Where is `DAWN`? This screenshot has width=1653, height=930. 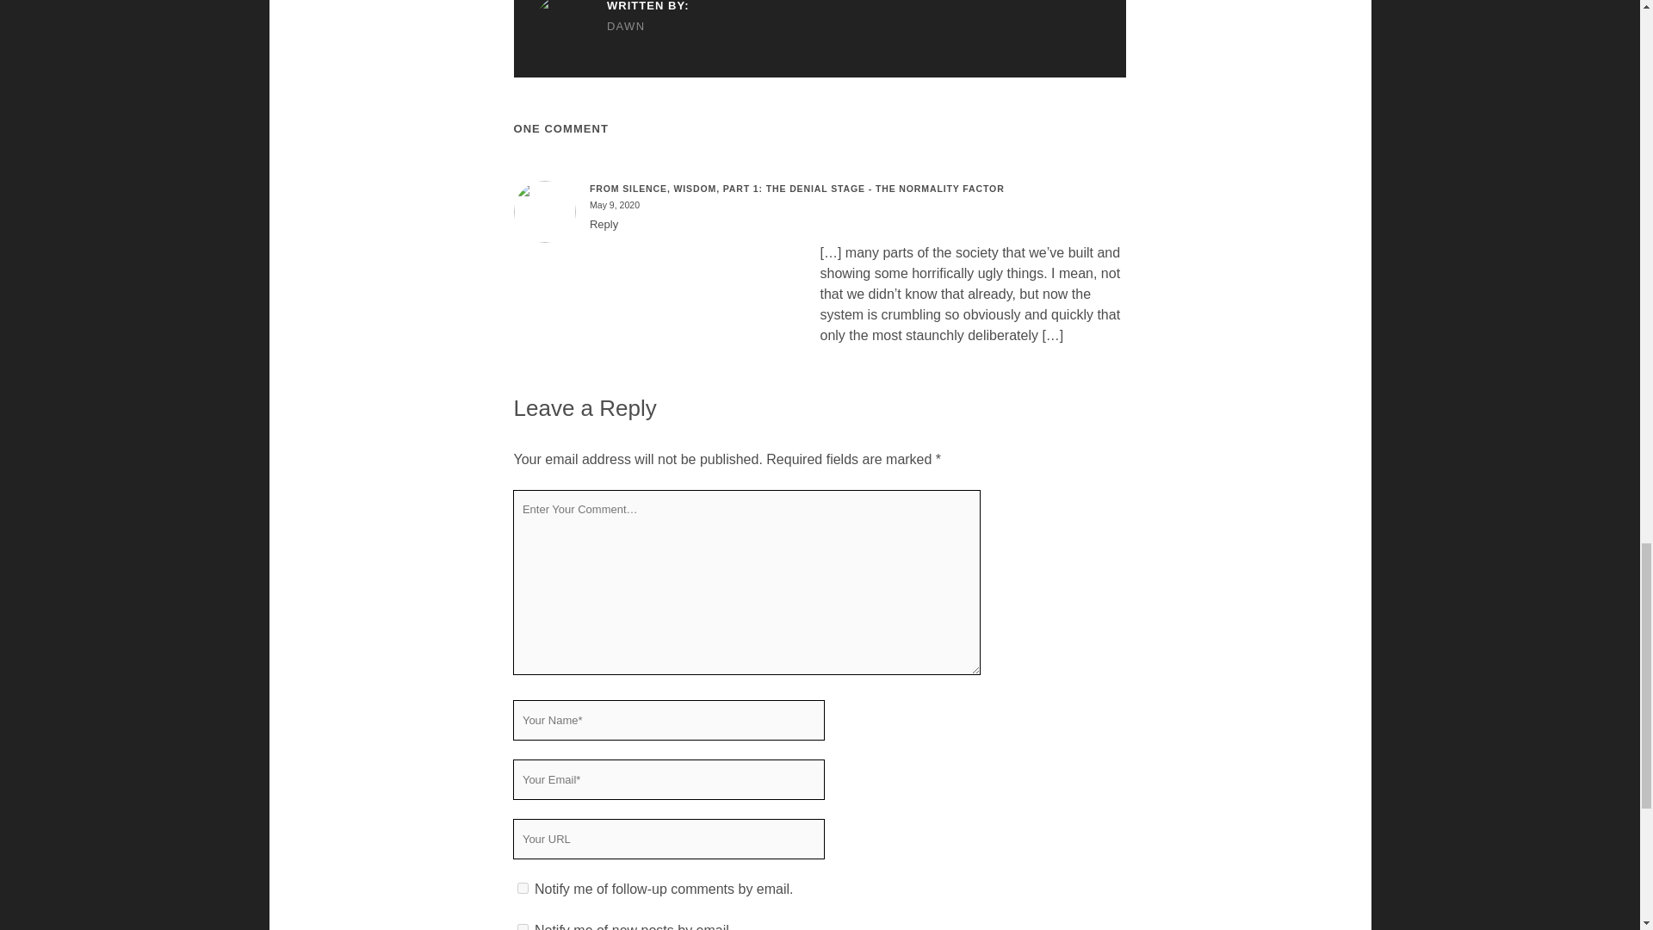 DAWN is located at coordinates (611, 27).